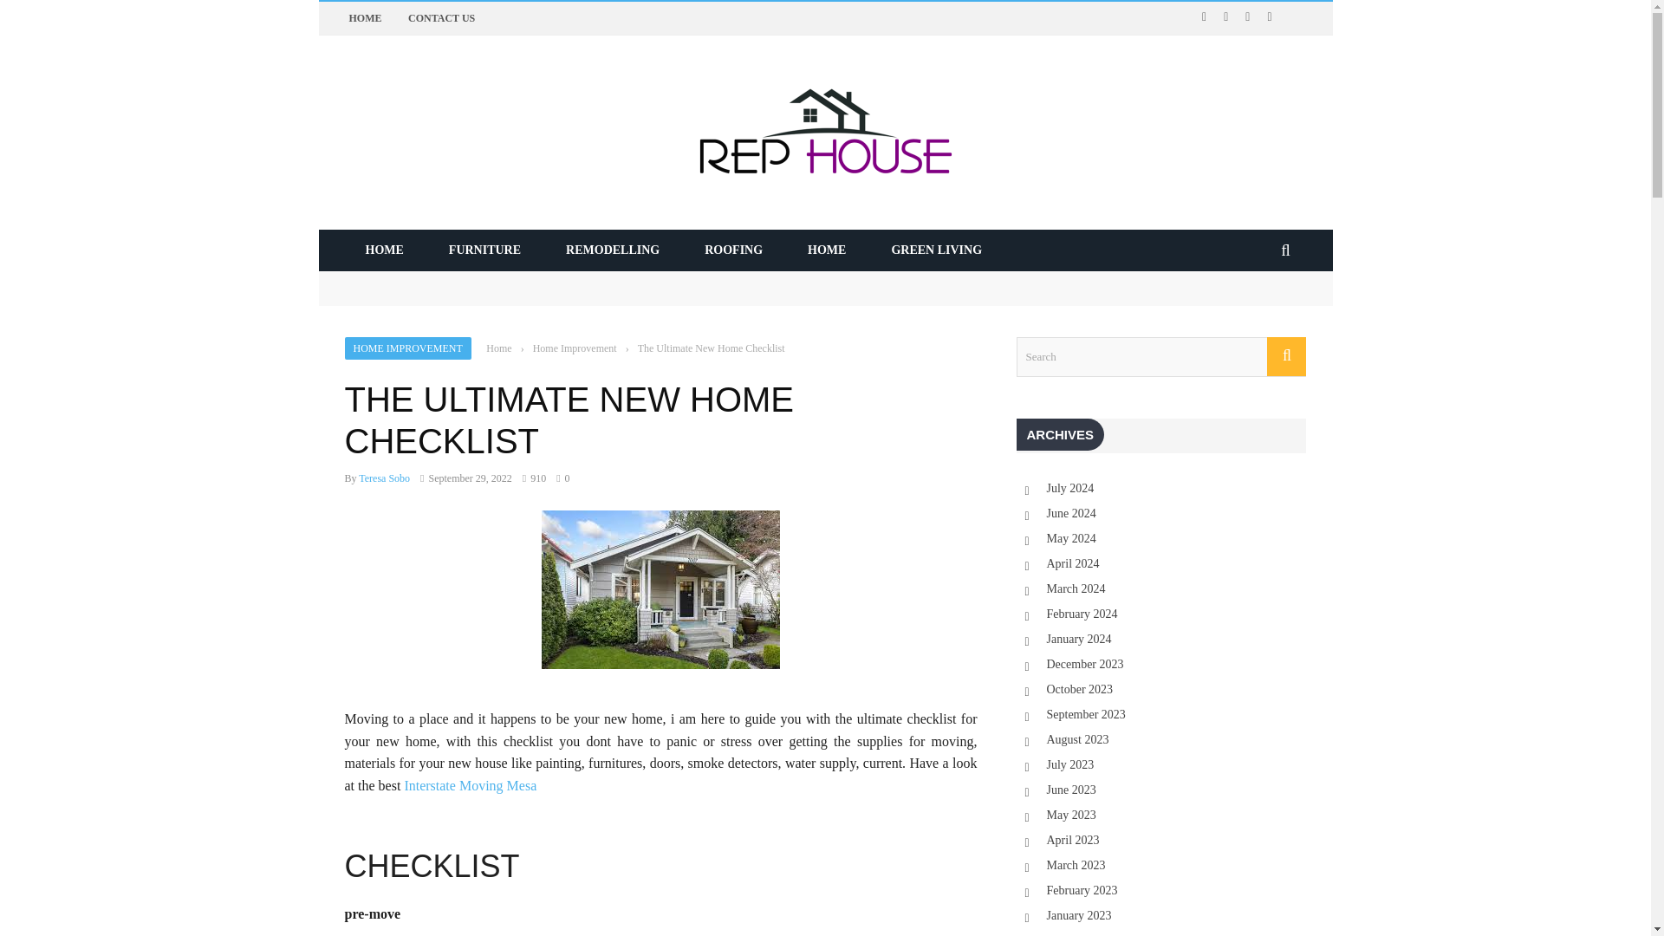 The width and height of the screenshot is (1664, 936). What do you see at coordinates (497, 348) in the screenshot?
I see `Home` at bounding box center [497, 348].